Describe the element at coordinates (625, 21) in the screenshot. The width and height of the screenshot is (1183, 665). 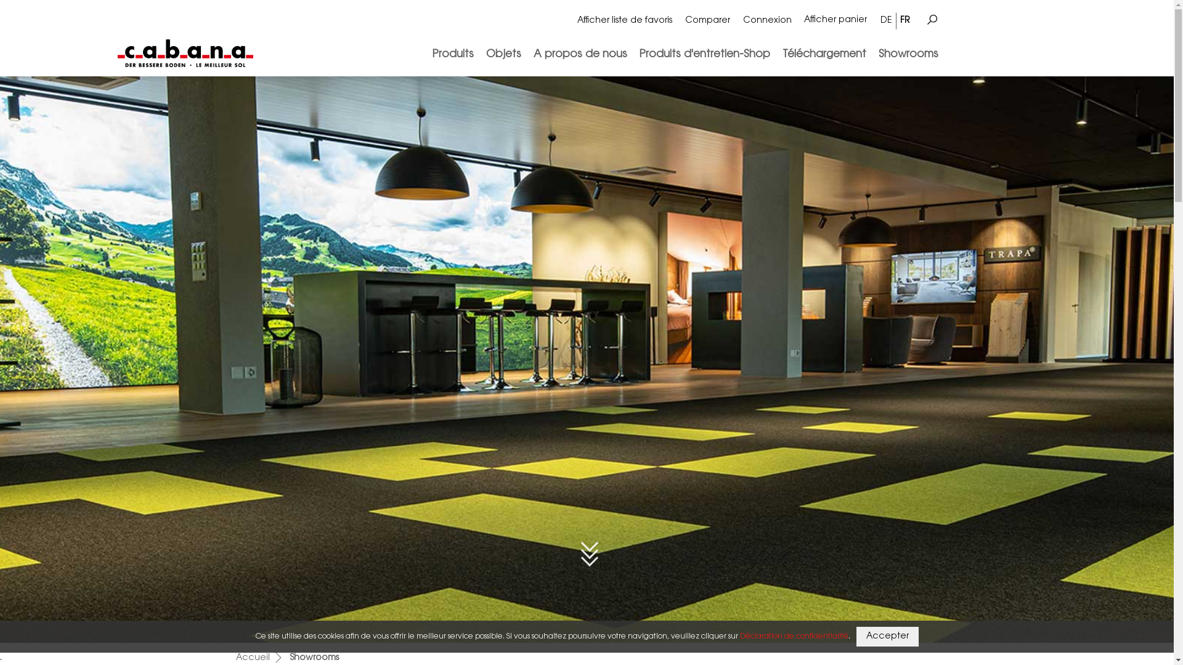
I see `Afficher liste de favoris` at that location.